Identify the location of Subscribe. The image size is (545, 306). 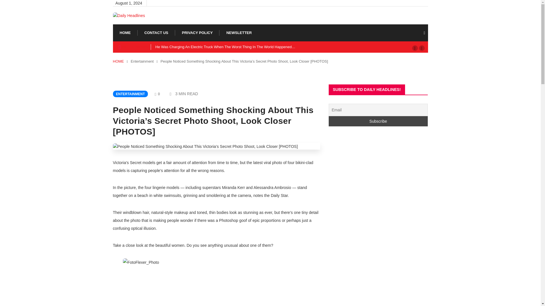
(378, 121).